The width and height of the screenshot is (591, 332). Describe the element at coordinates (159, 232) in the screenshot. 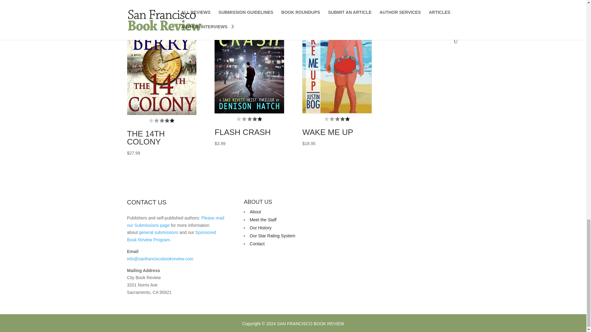

I see `general submissions` at that location.